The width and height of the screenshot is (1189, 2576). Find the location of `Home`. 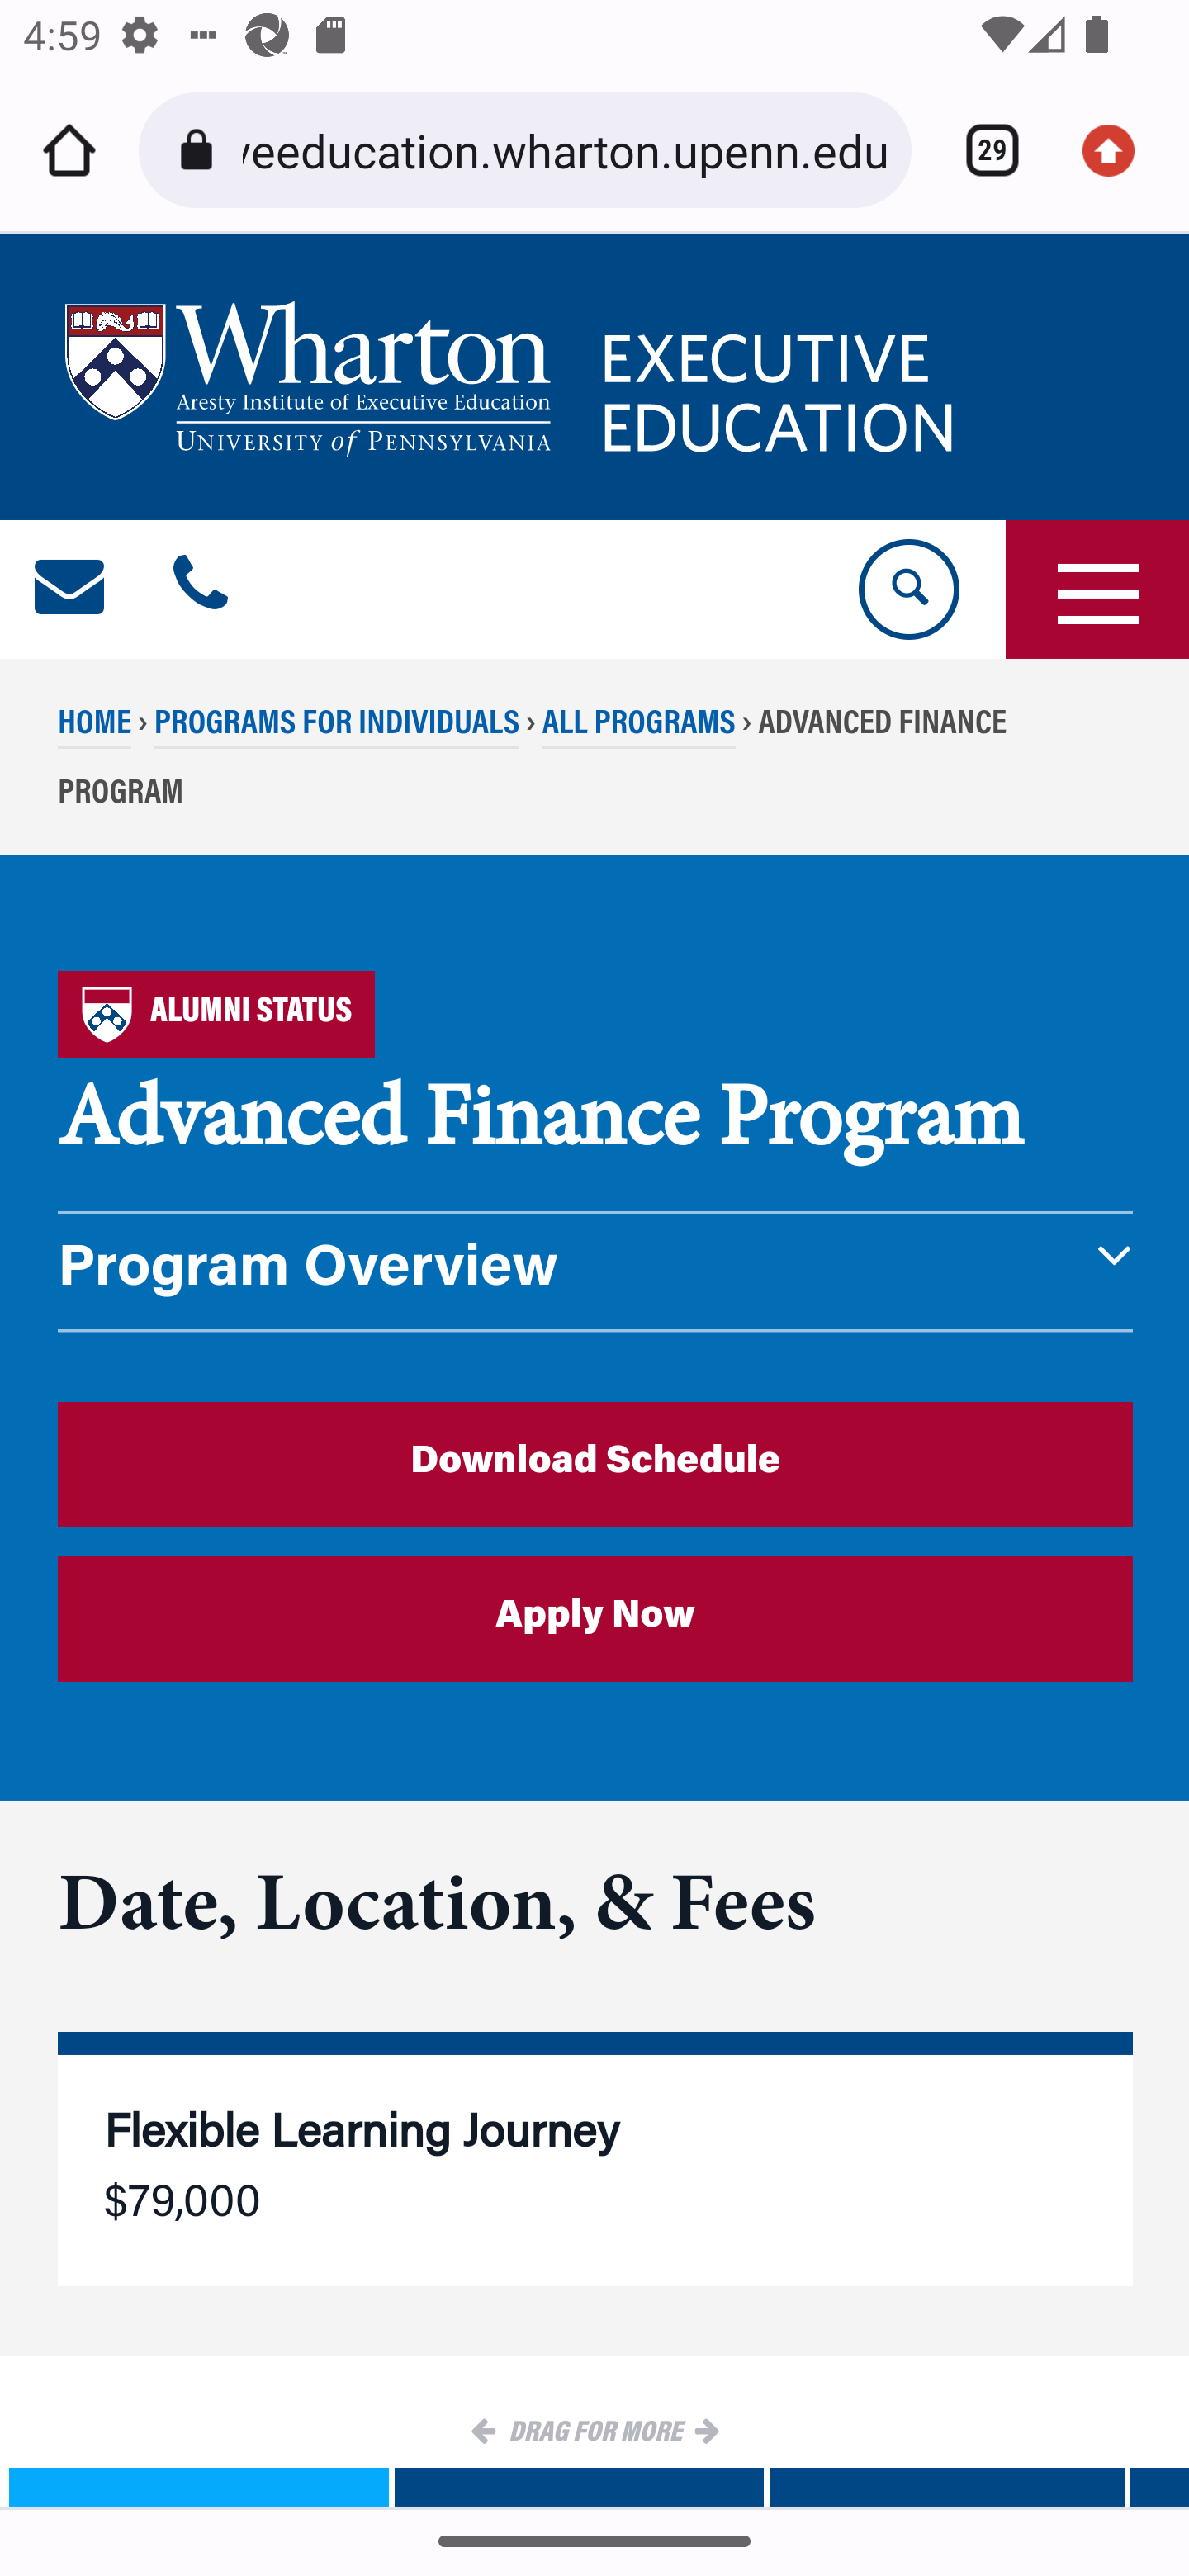

Home is located at coordinates (69, 150).